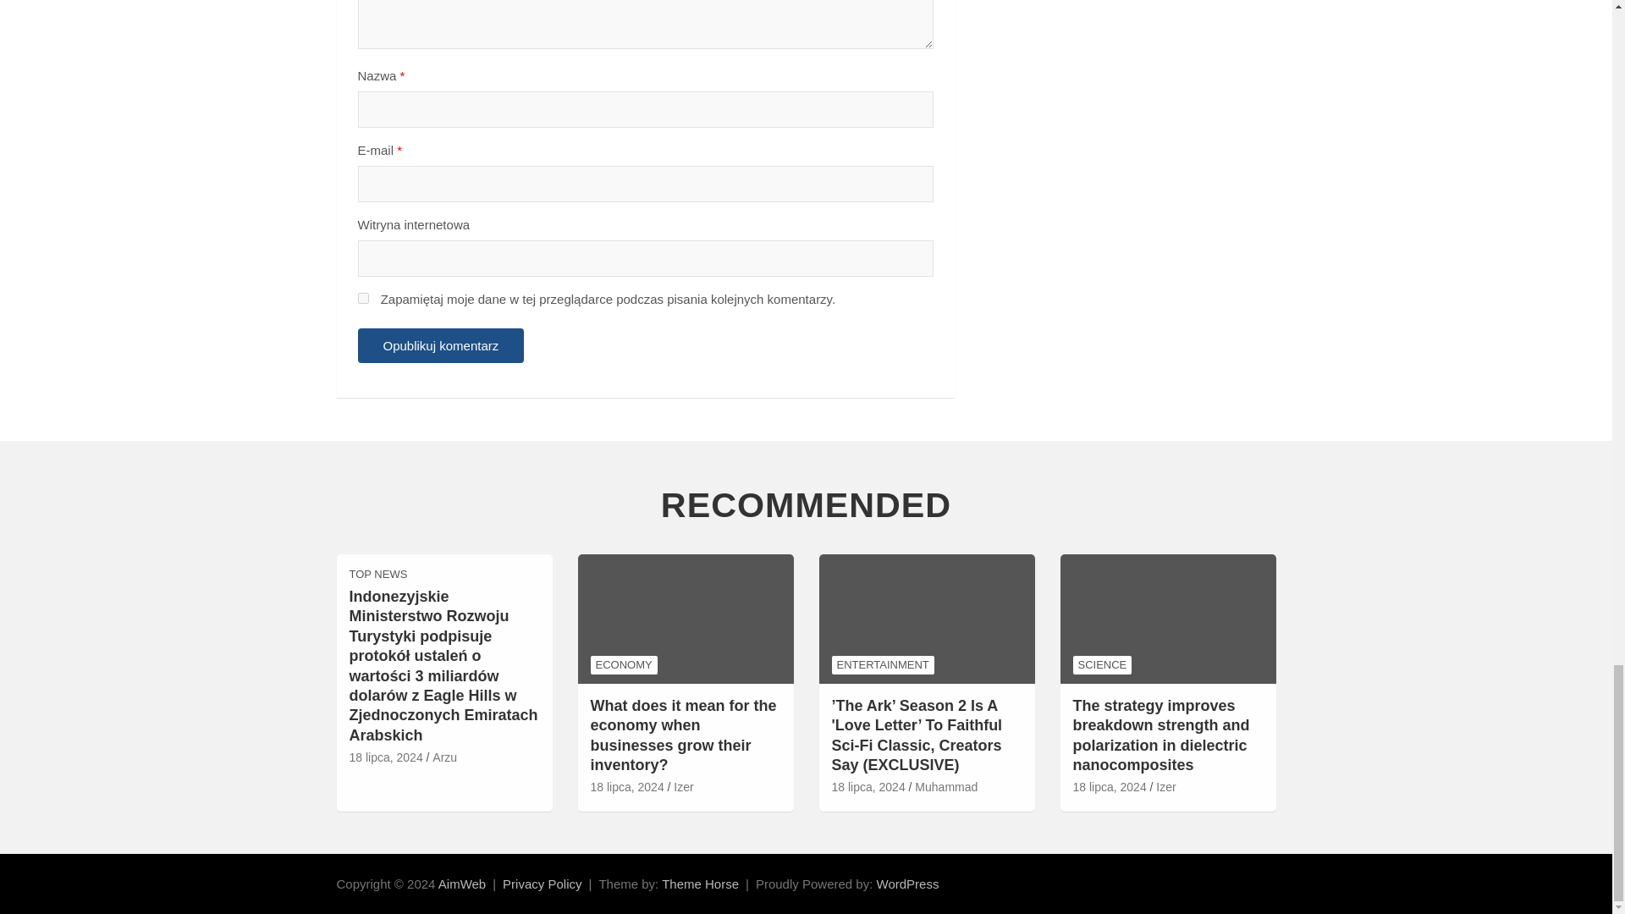  Describe the element at coordinates (440, 345) in the screenshot. I see `Opublikuj komentarz` at that location.